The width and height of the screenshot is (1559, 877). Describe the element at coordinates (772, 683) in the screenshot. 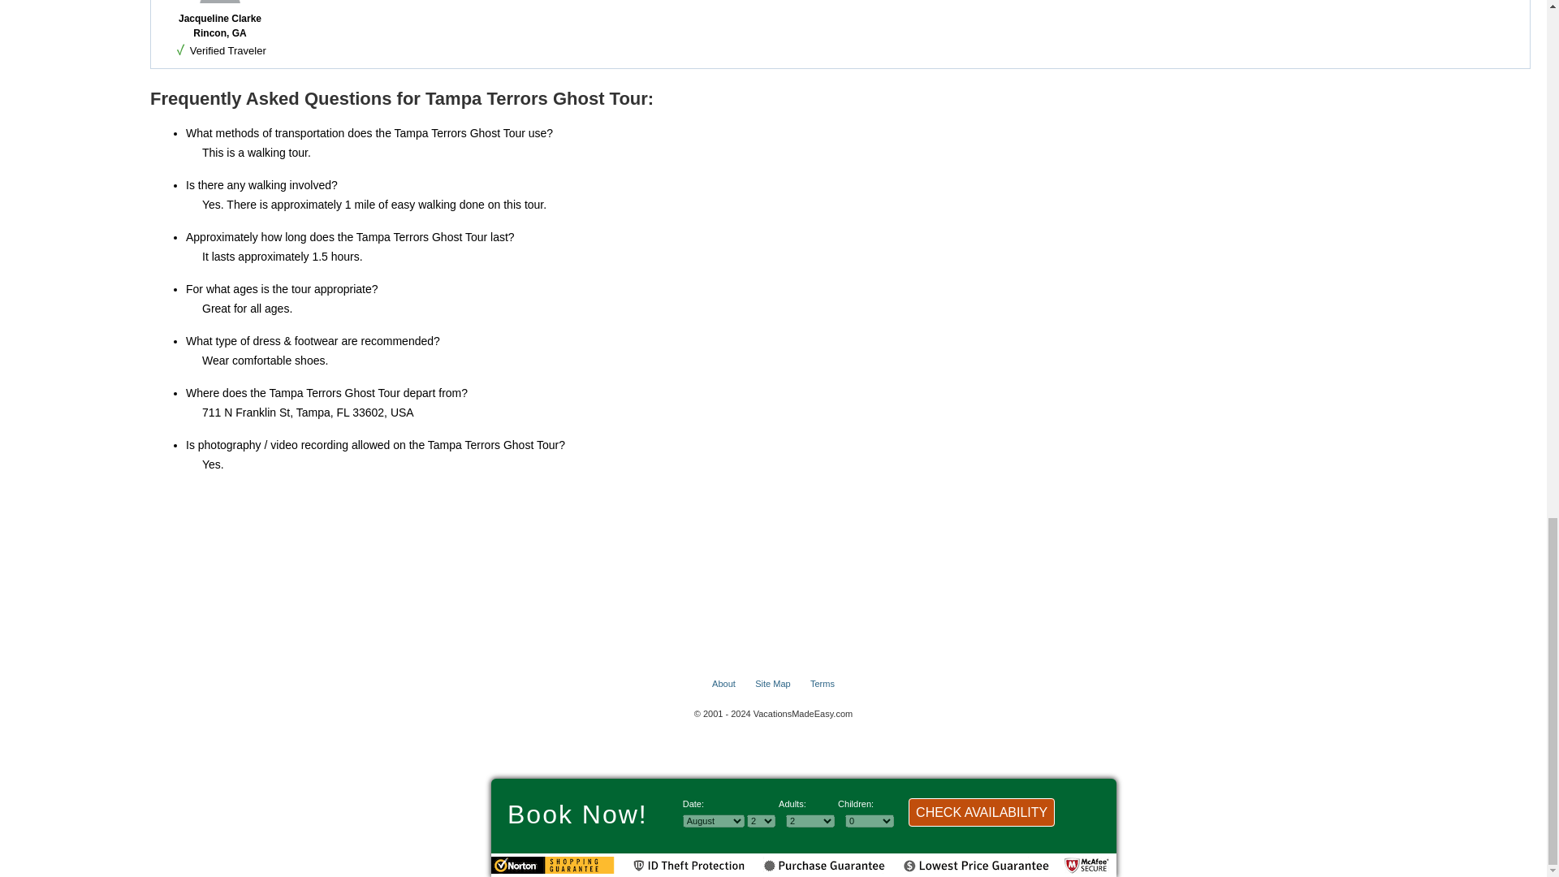

I see `Site Map` at that location.